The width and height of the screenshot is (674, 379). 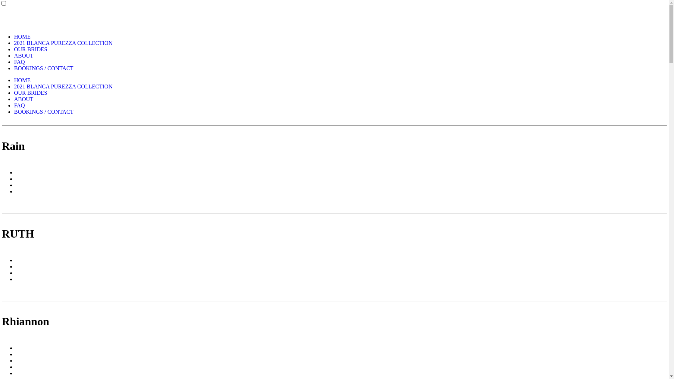 I want to click on BOOKINGS / CONTACT, so click(x=44, y=112).